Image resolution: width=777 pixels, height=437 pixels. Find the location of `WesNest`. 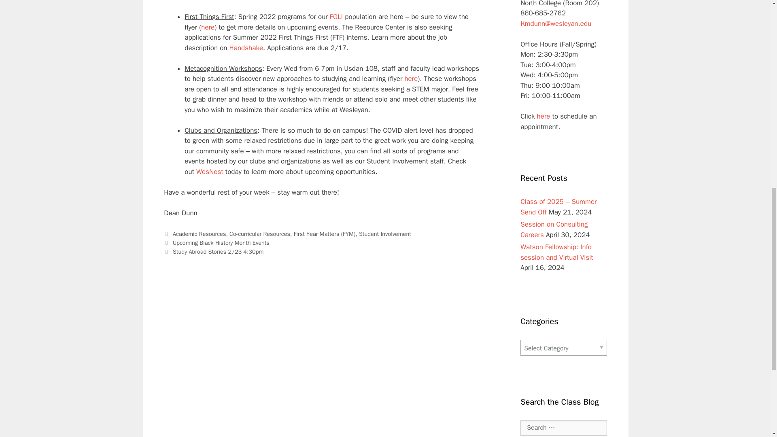

WesNest is located at coordinates (210, 172).